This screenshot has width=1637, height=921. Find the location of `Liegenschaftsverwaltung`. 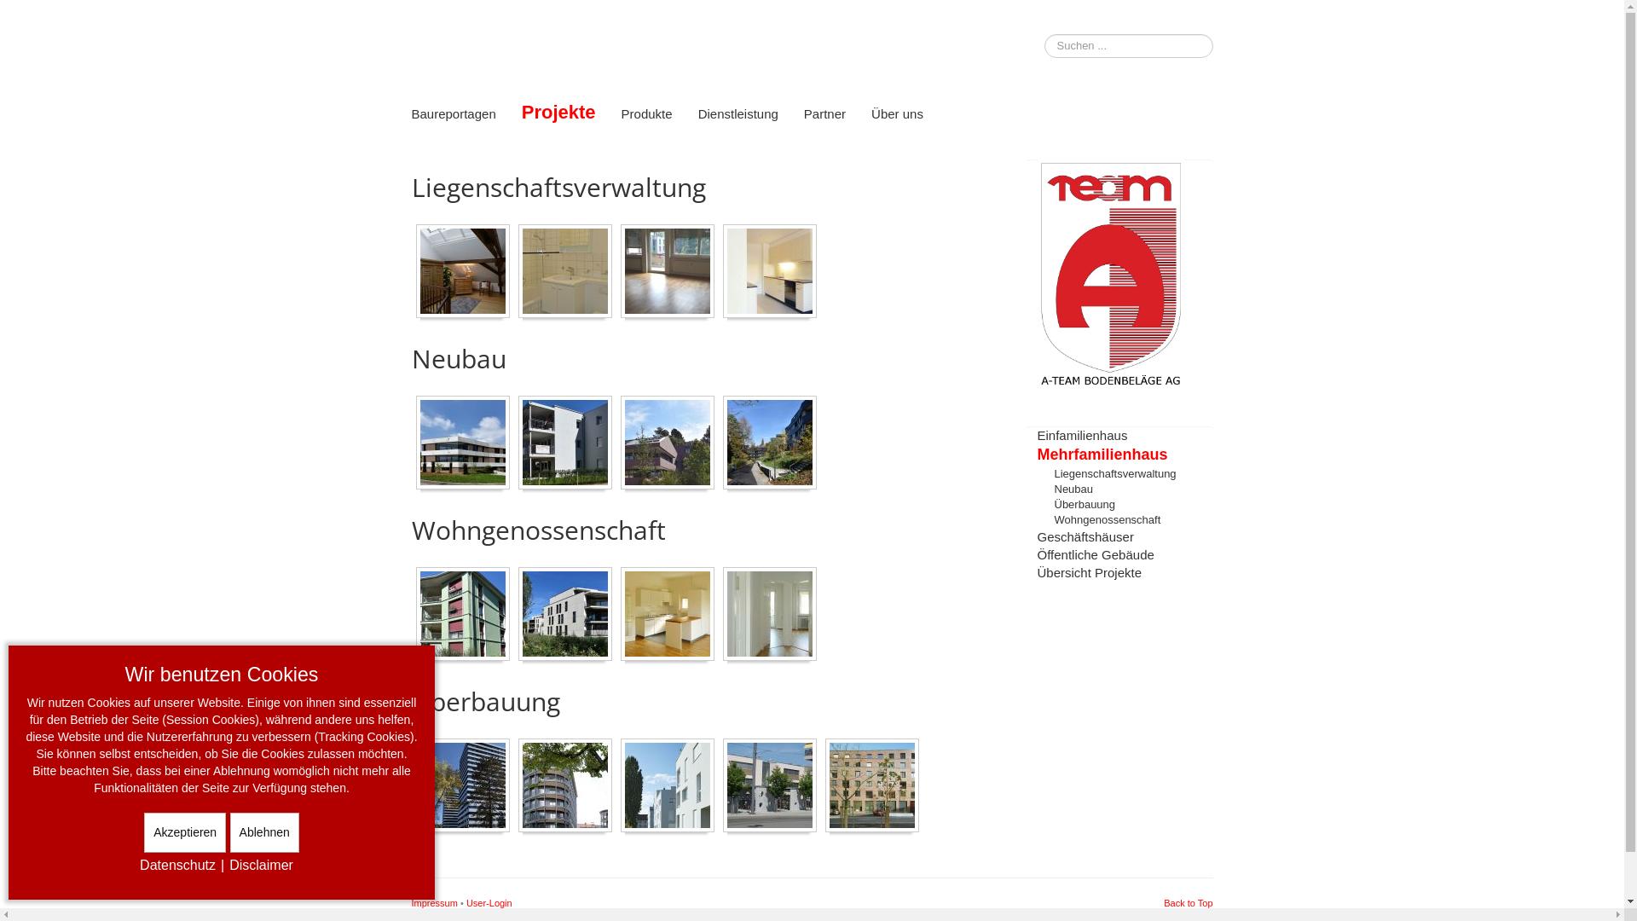

Liegenschaftsverwaltung is located at coordinates (1115, 474).